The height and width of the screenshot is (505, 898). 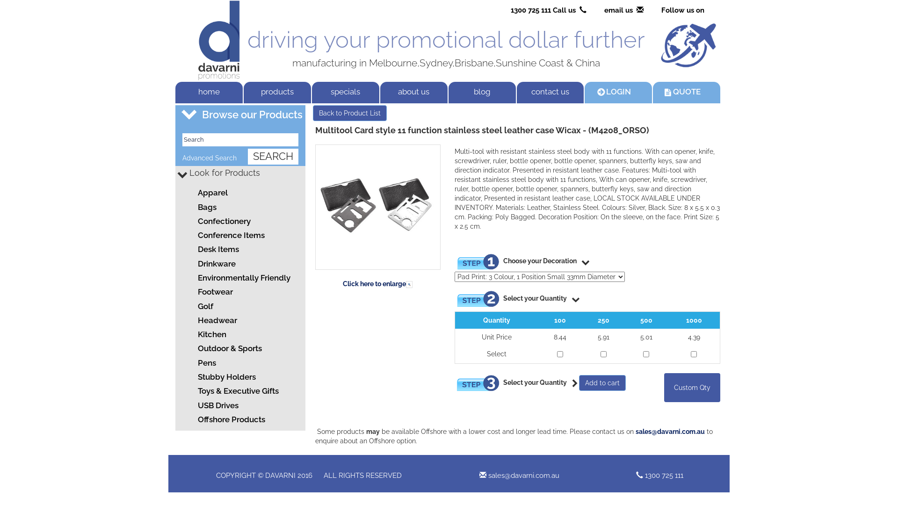 I want to click on Search, so click(x=240, y=140).